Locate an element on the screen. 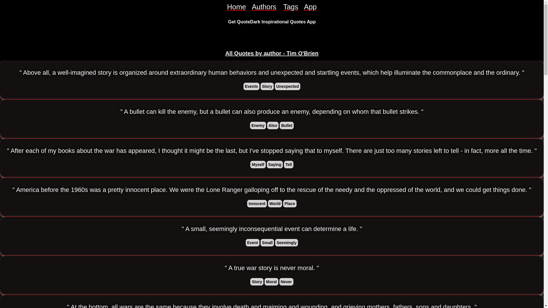  Story is located at coordinates (257, 282).